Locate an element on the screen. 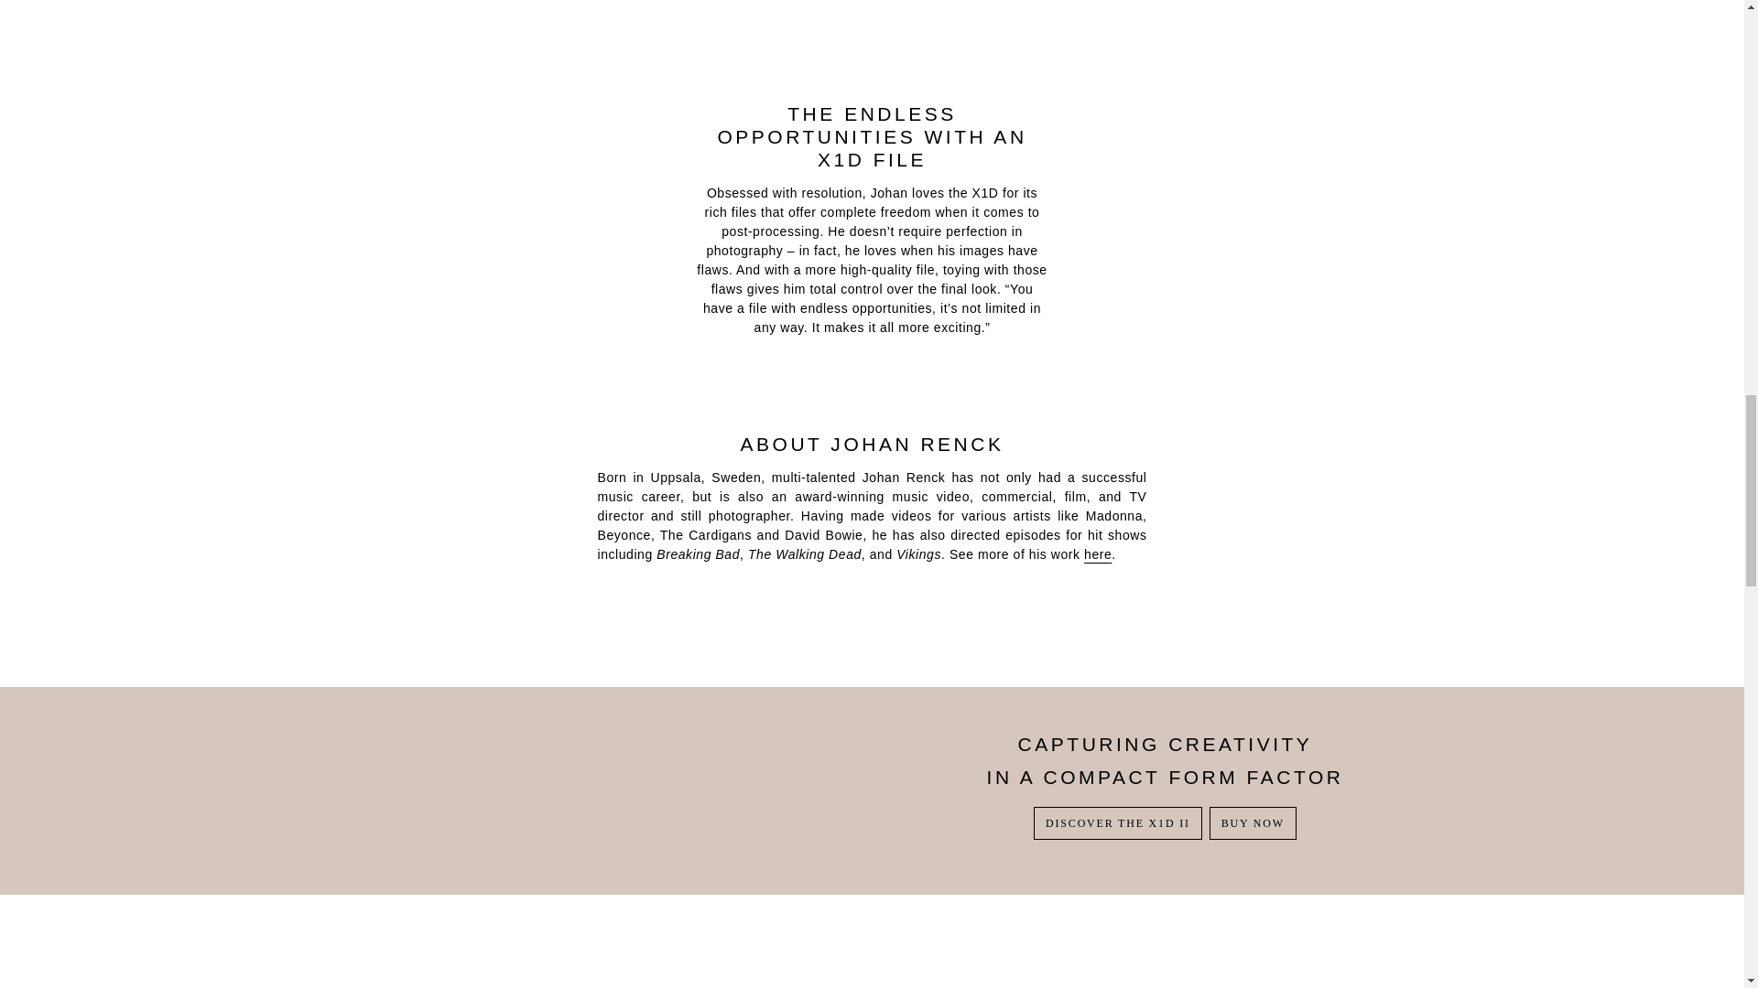 Image resolution: width=1758 pixels, height=988 pixels. DISCOVER THE X1D II is located at coordinates (1117, 823).